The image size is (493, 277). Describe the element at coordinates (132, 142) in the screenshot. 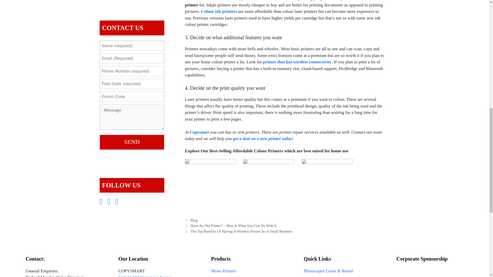

I see `Send` at that location.